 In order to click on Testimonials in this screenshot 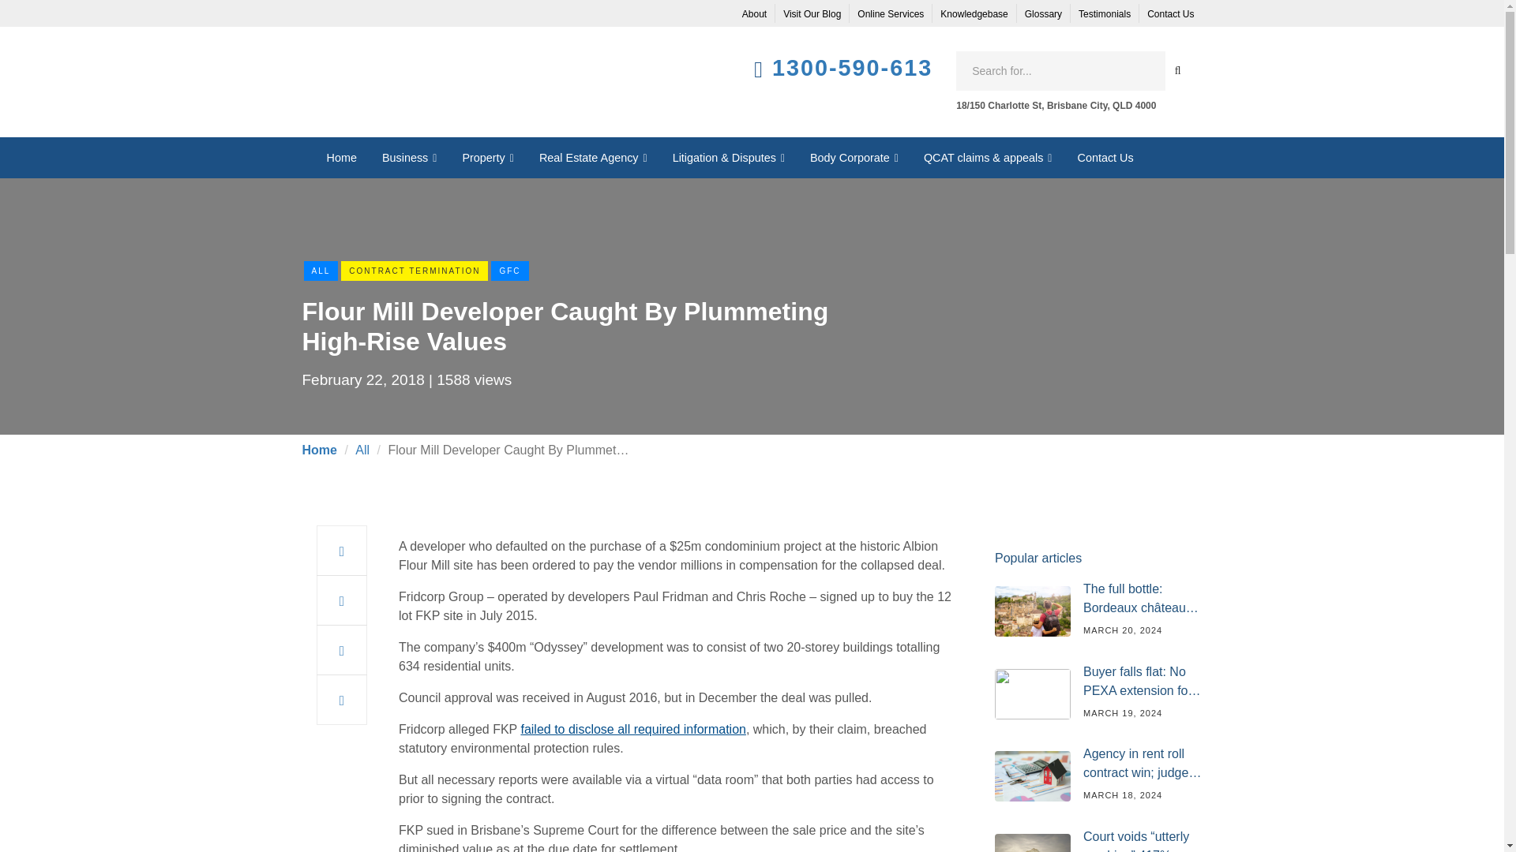, I will do `click(1104, 14)`.